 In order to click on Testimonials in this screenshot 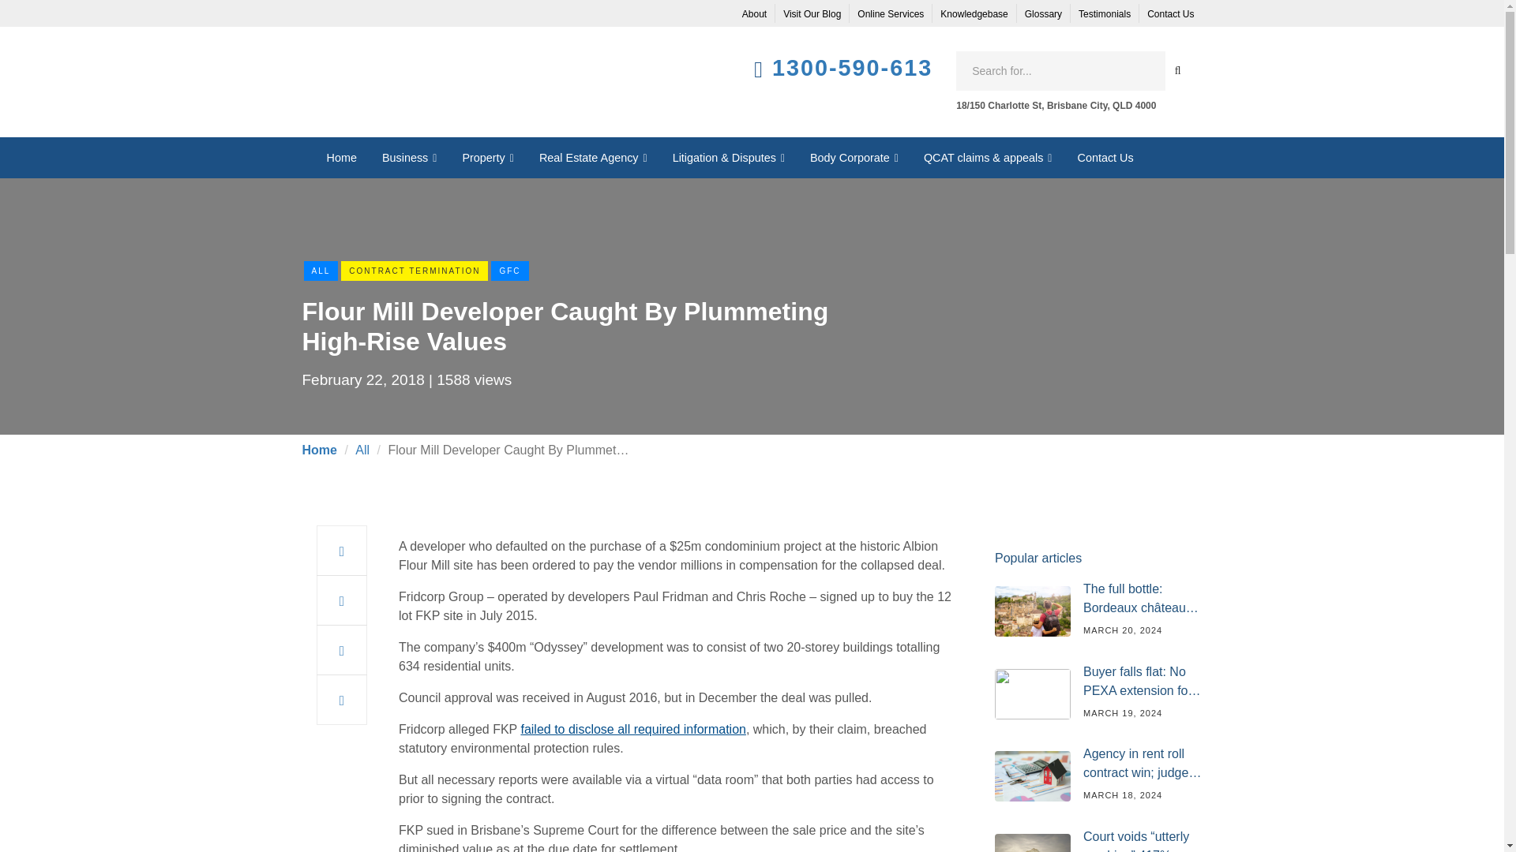, I will do `click(1104, 14)`.